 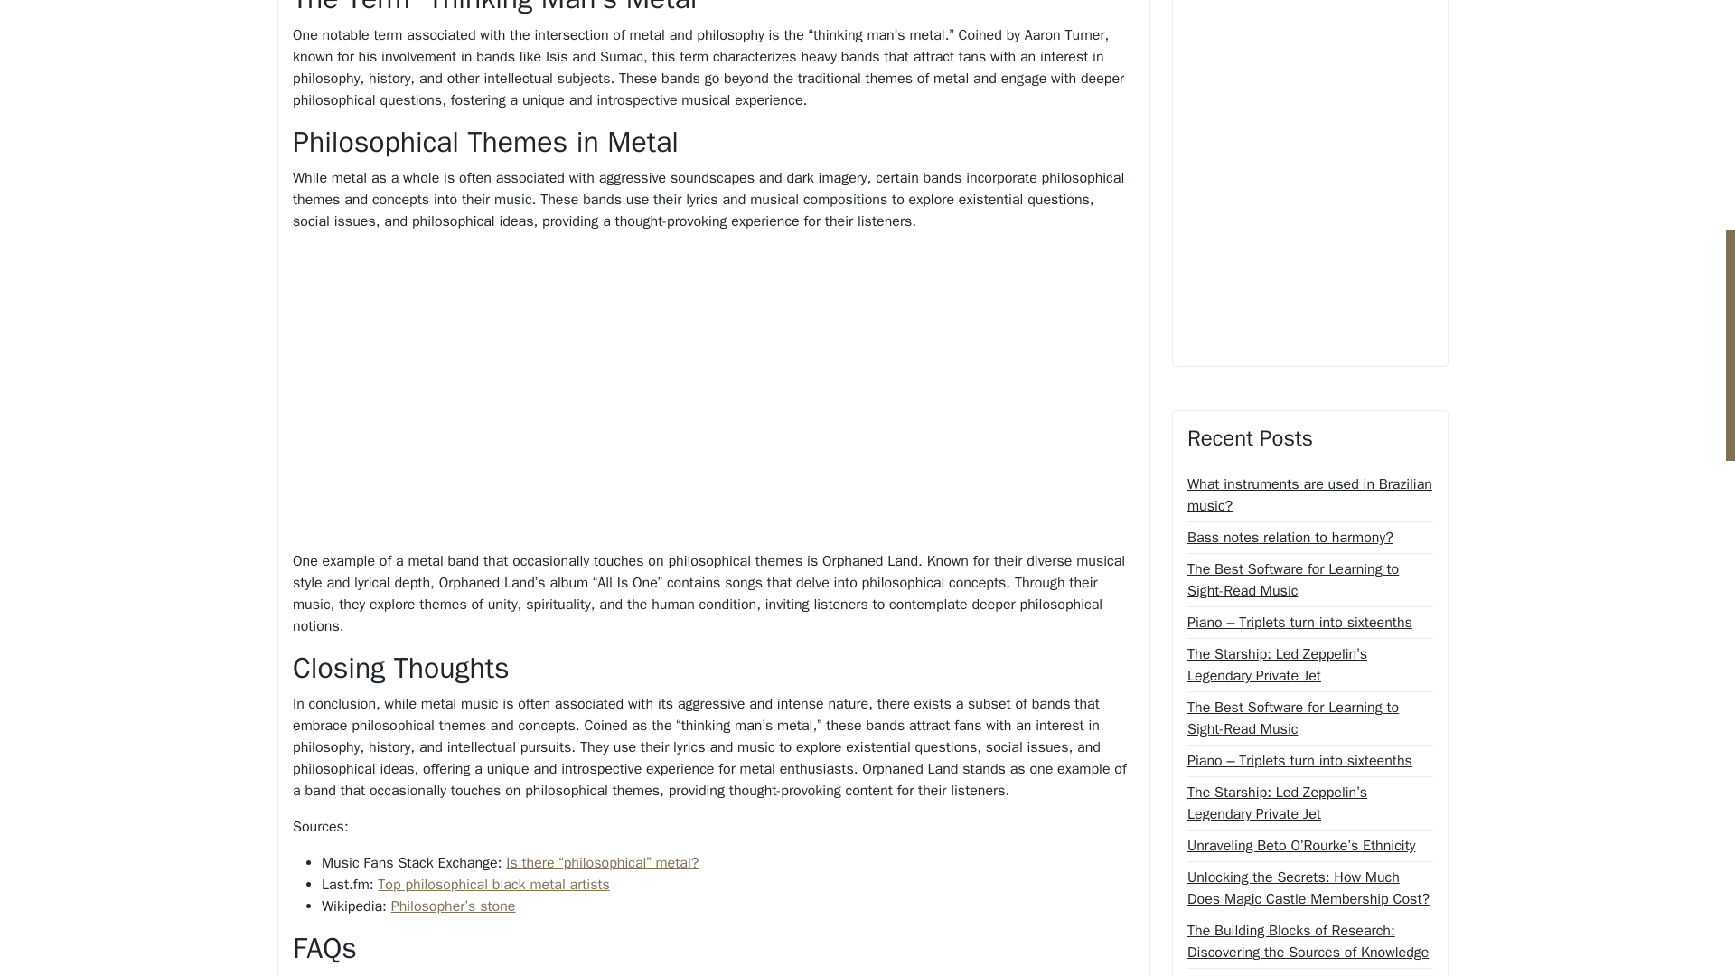 I want to click on Bass notes relation to harmony?, so click(x=1290, y=537).